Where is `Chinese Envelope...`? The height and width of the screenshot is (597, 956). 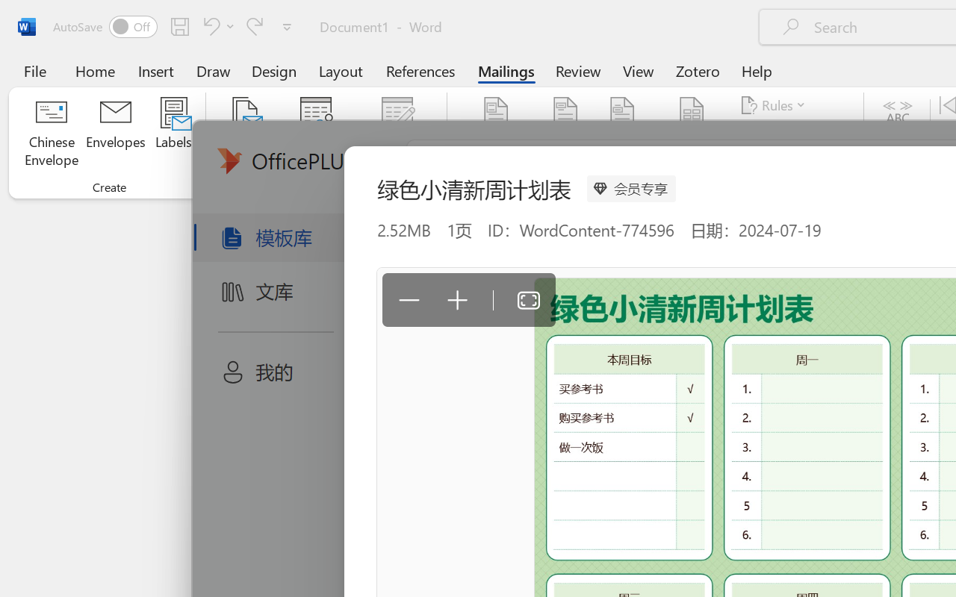
Chinese Envelope... is located at coordinates (51, 134).